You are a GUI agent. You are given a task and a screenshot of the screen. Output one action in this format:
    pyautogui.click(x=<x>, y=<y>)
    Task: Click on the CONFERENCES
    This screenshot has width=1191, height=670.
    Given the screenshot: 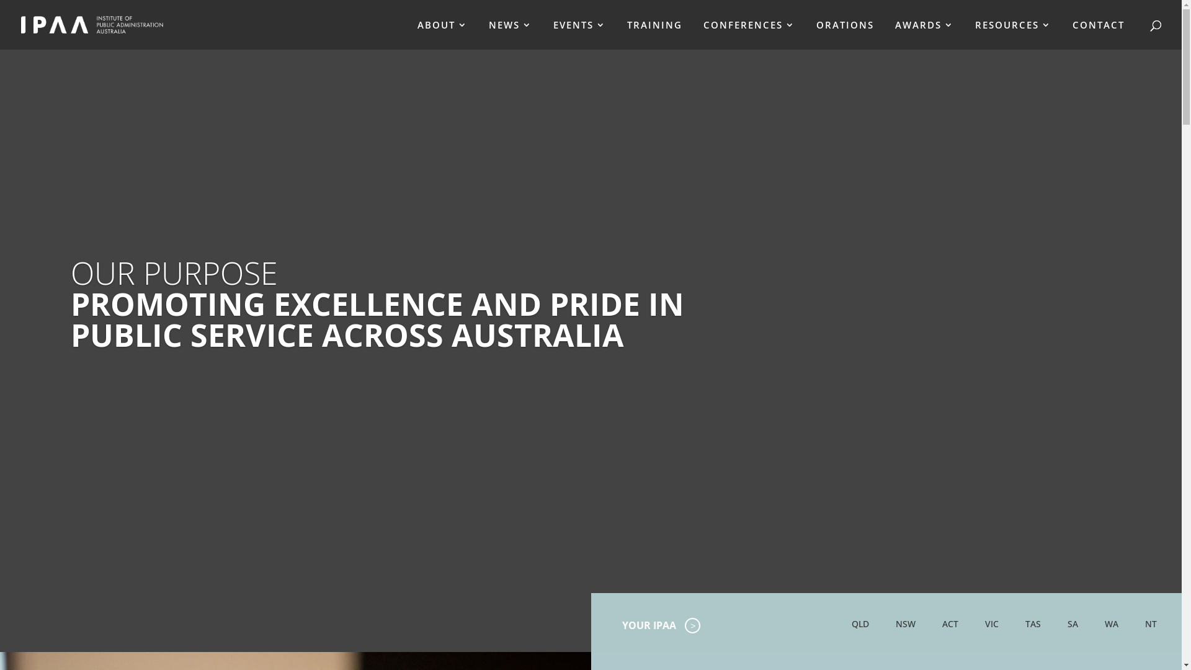 What is the action you would take?
    pyautogui.click(x=749, y=35)
    